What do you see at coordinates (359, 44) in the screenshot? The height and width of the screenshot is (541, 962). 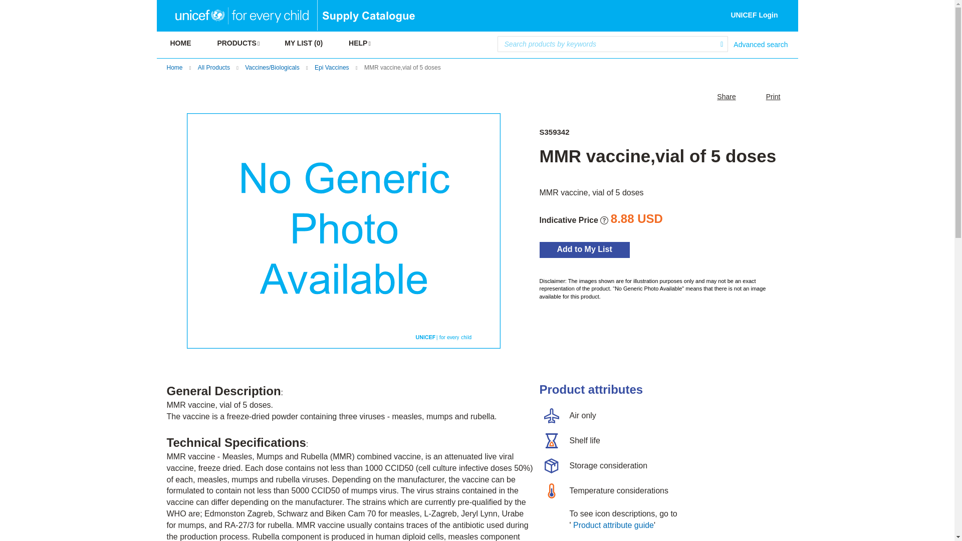 I see `HELP` at bounding box center [359, 44].